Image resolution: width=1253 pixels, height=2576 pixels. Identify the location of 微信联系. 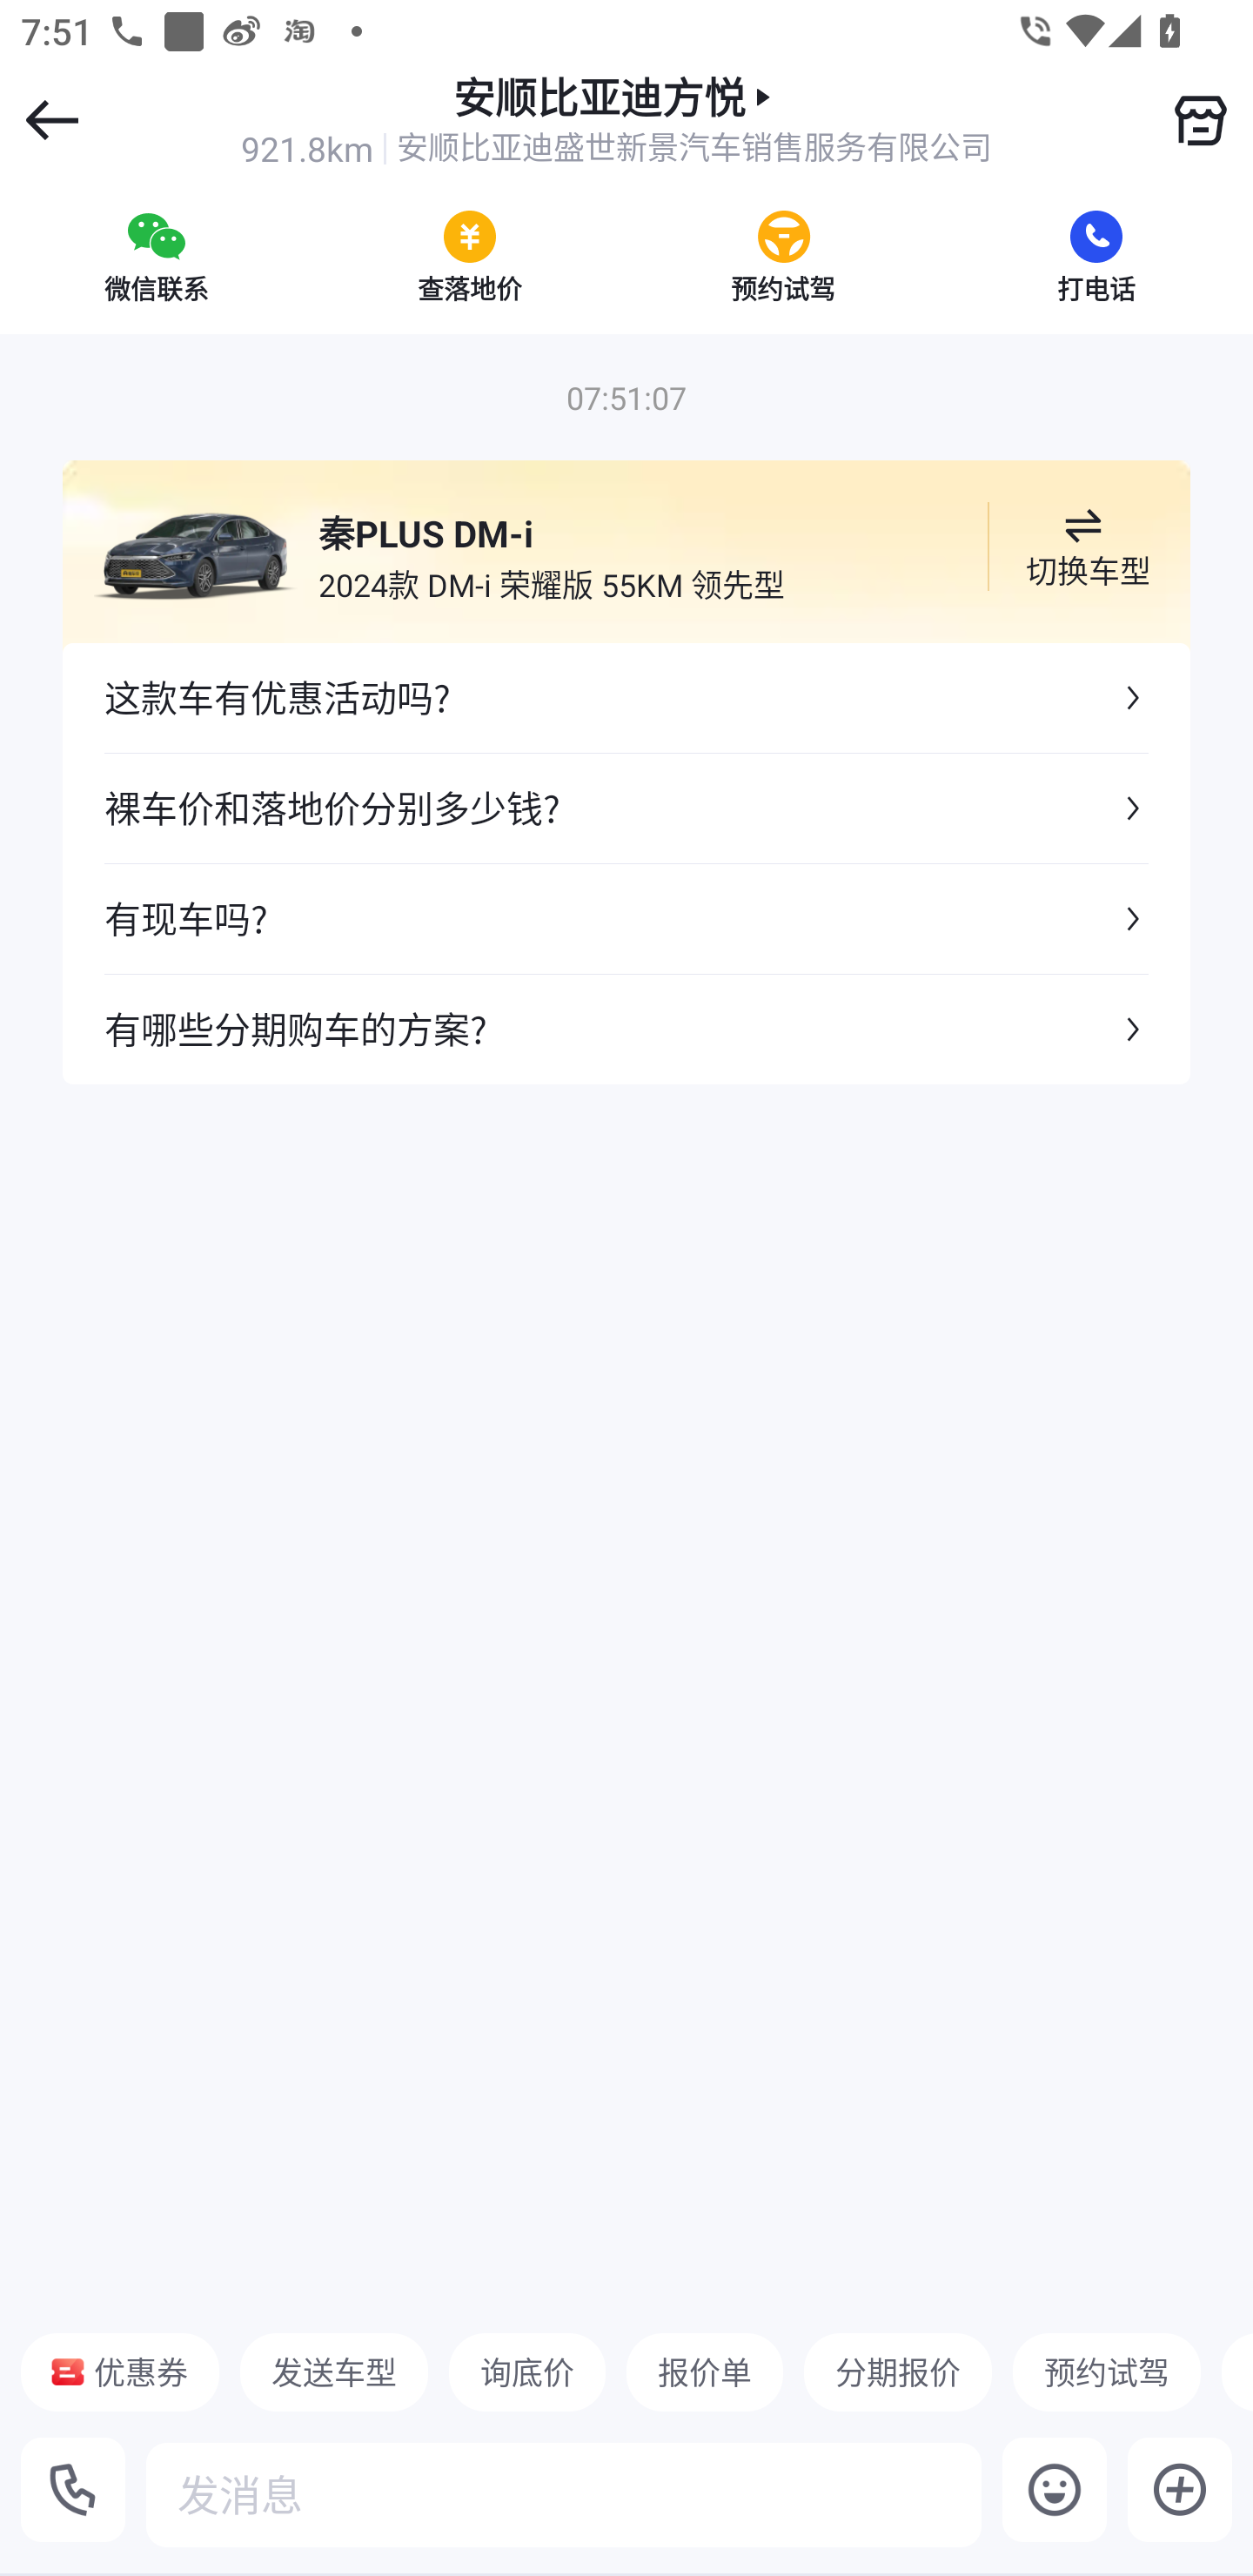
(157, 256).